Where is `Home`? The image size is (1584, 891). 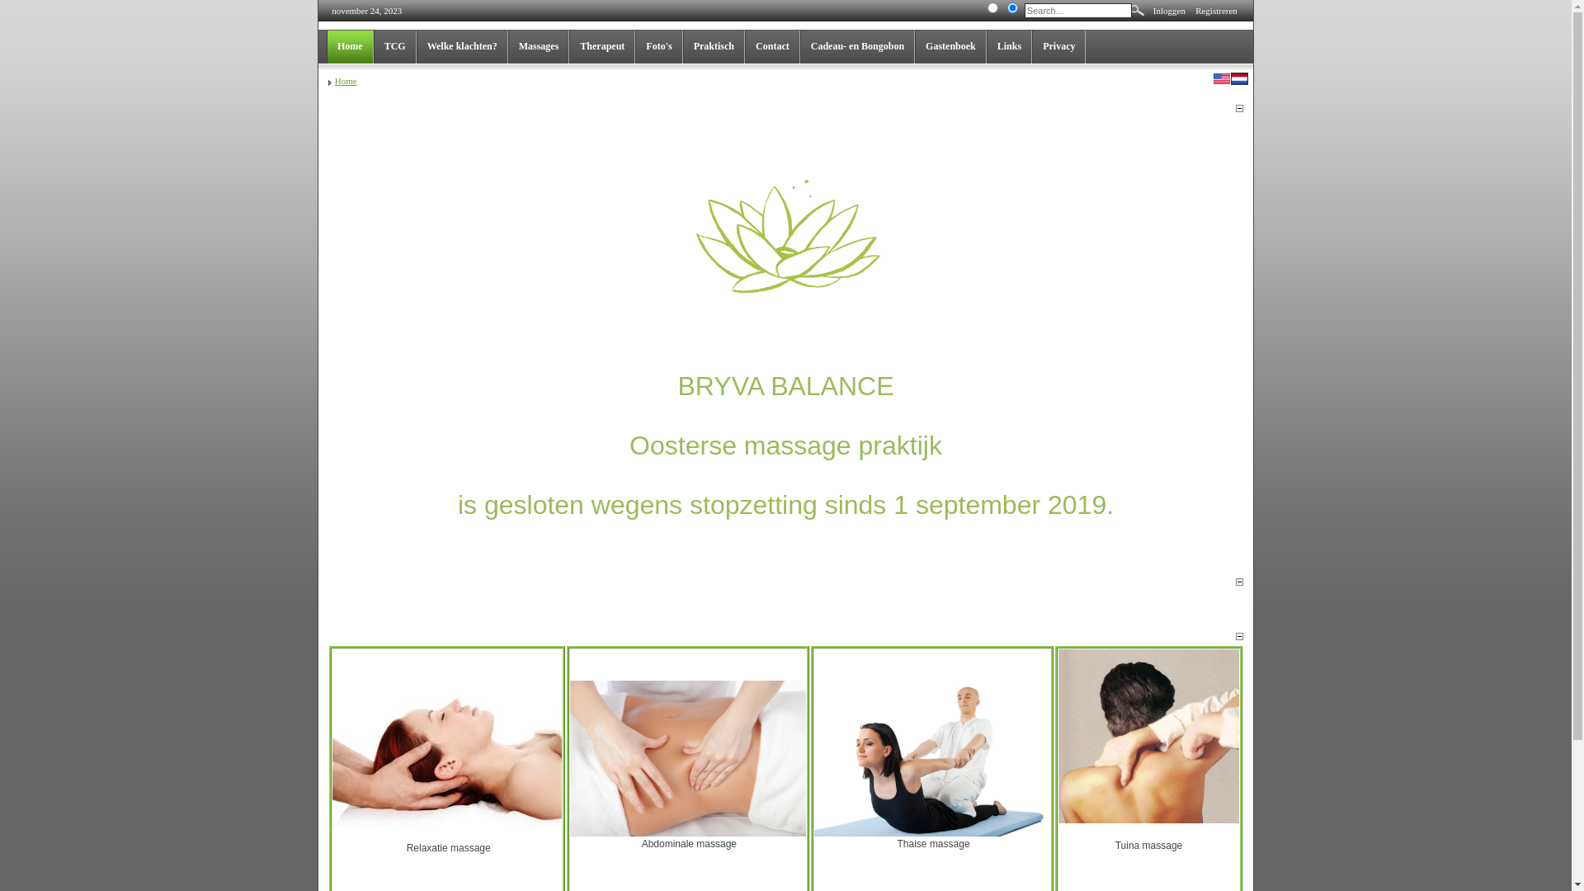
Home is located at coordinates (346, 81).